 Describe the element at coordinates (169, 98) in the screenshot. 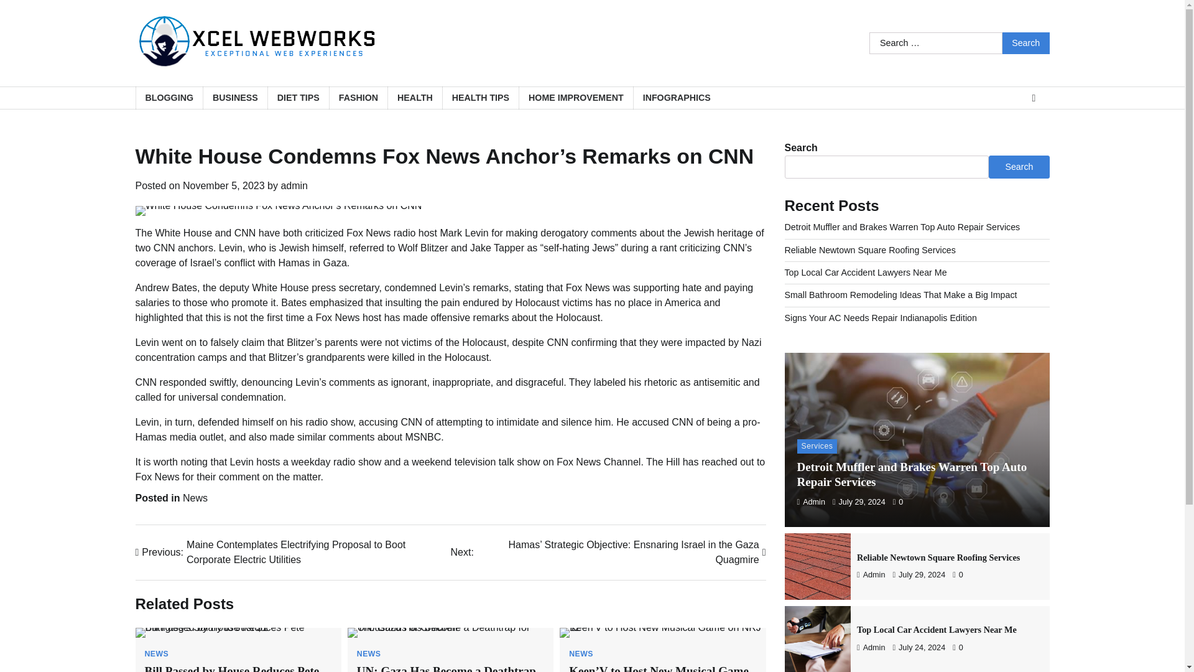

I see `BLOGGING` at that location.